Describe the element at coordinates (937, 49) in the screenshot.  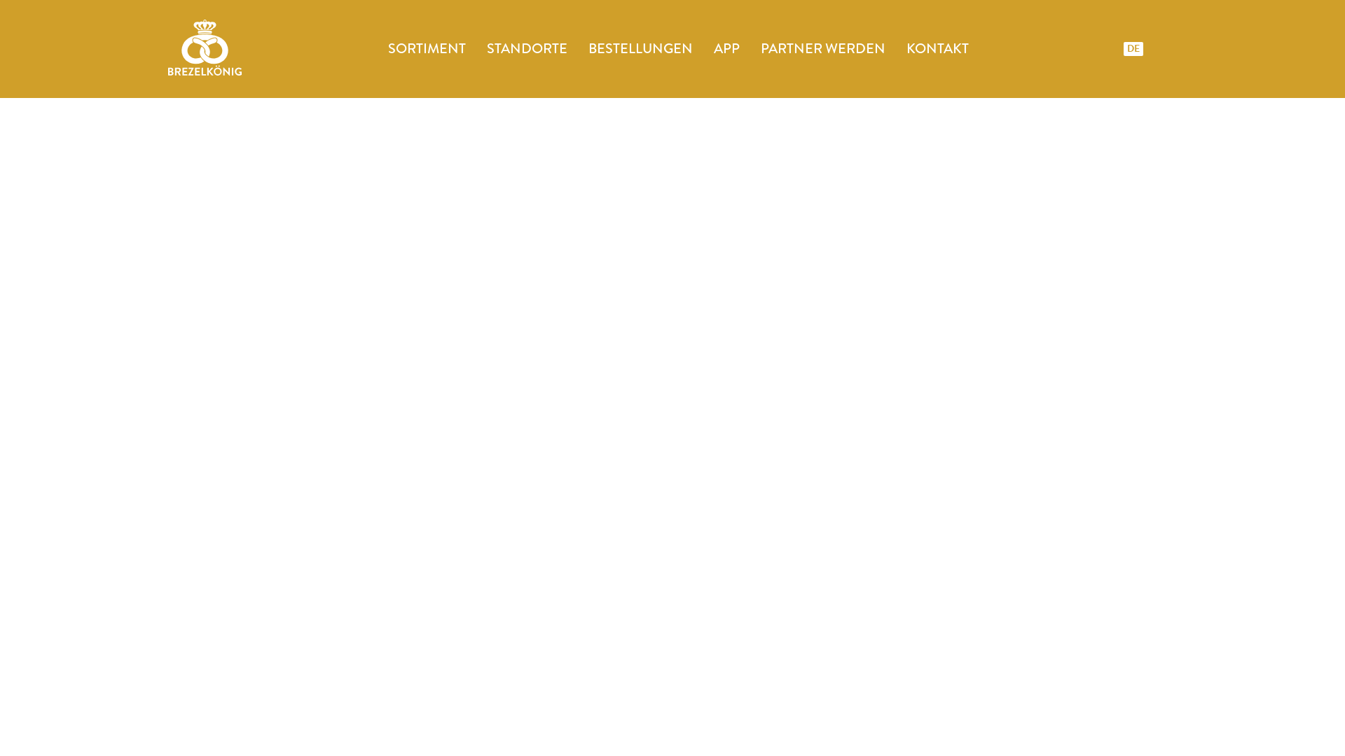
I see `KONTAKT` at that location.